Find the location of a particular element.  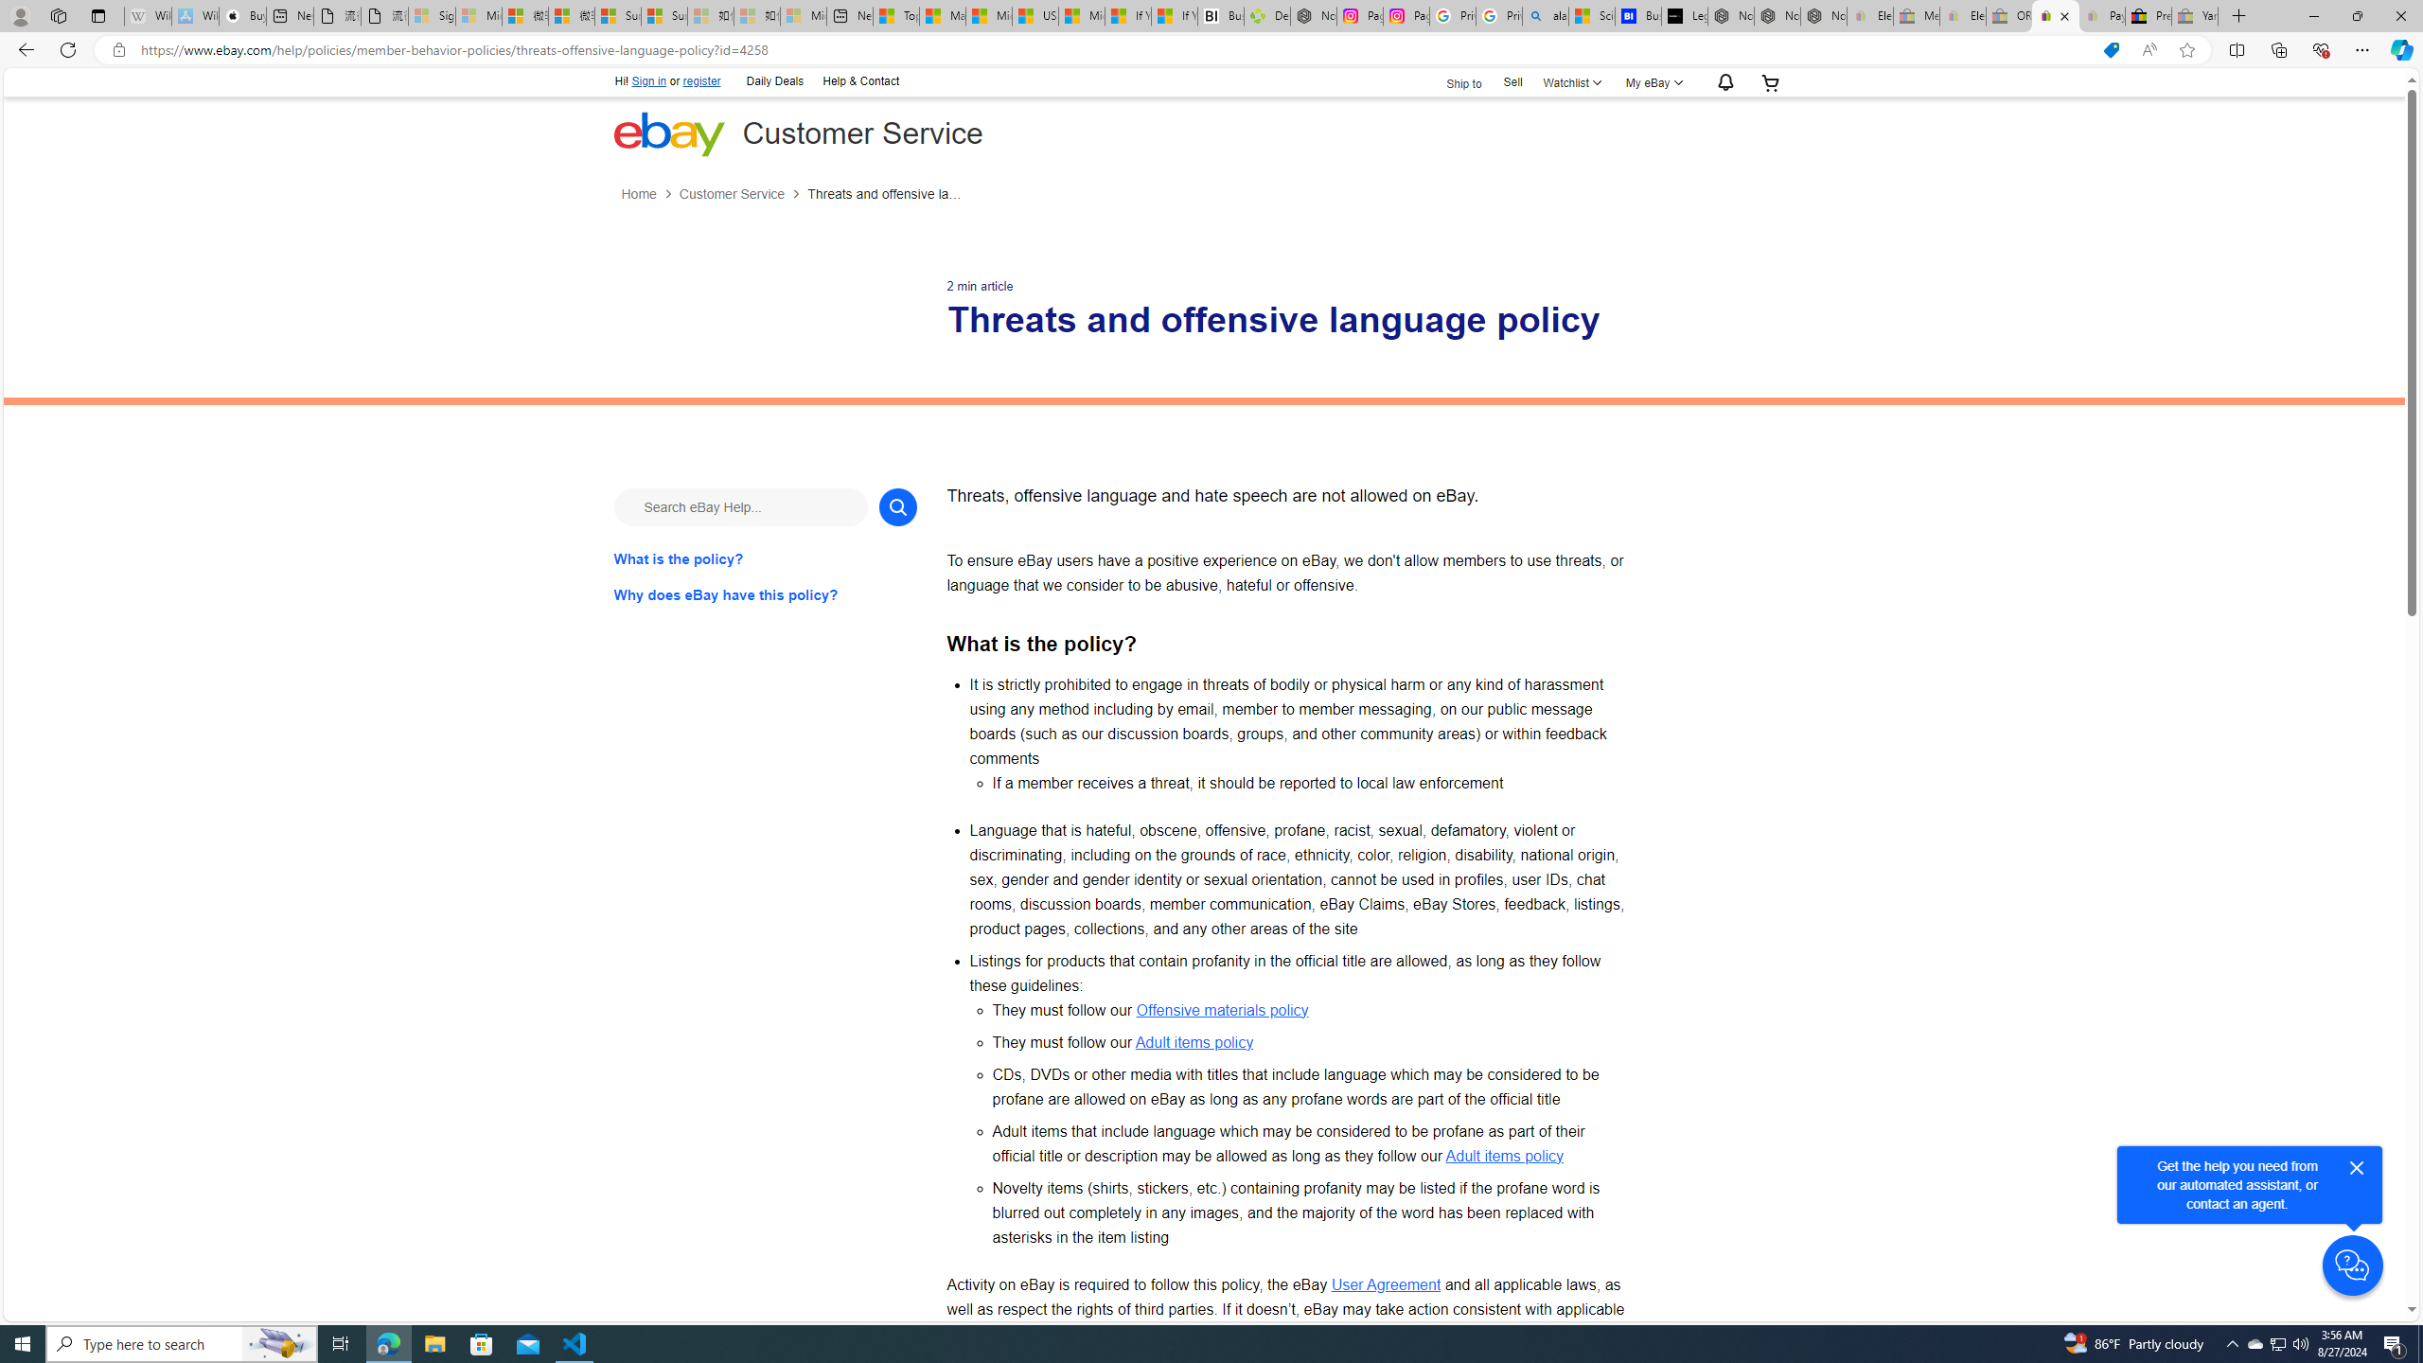

Top Stories - MSN is located at coordinates (895, 16).